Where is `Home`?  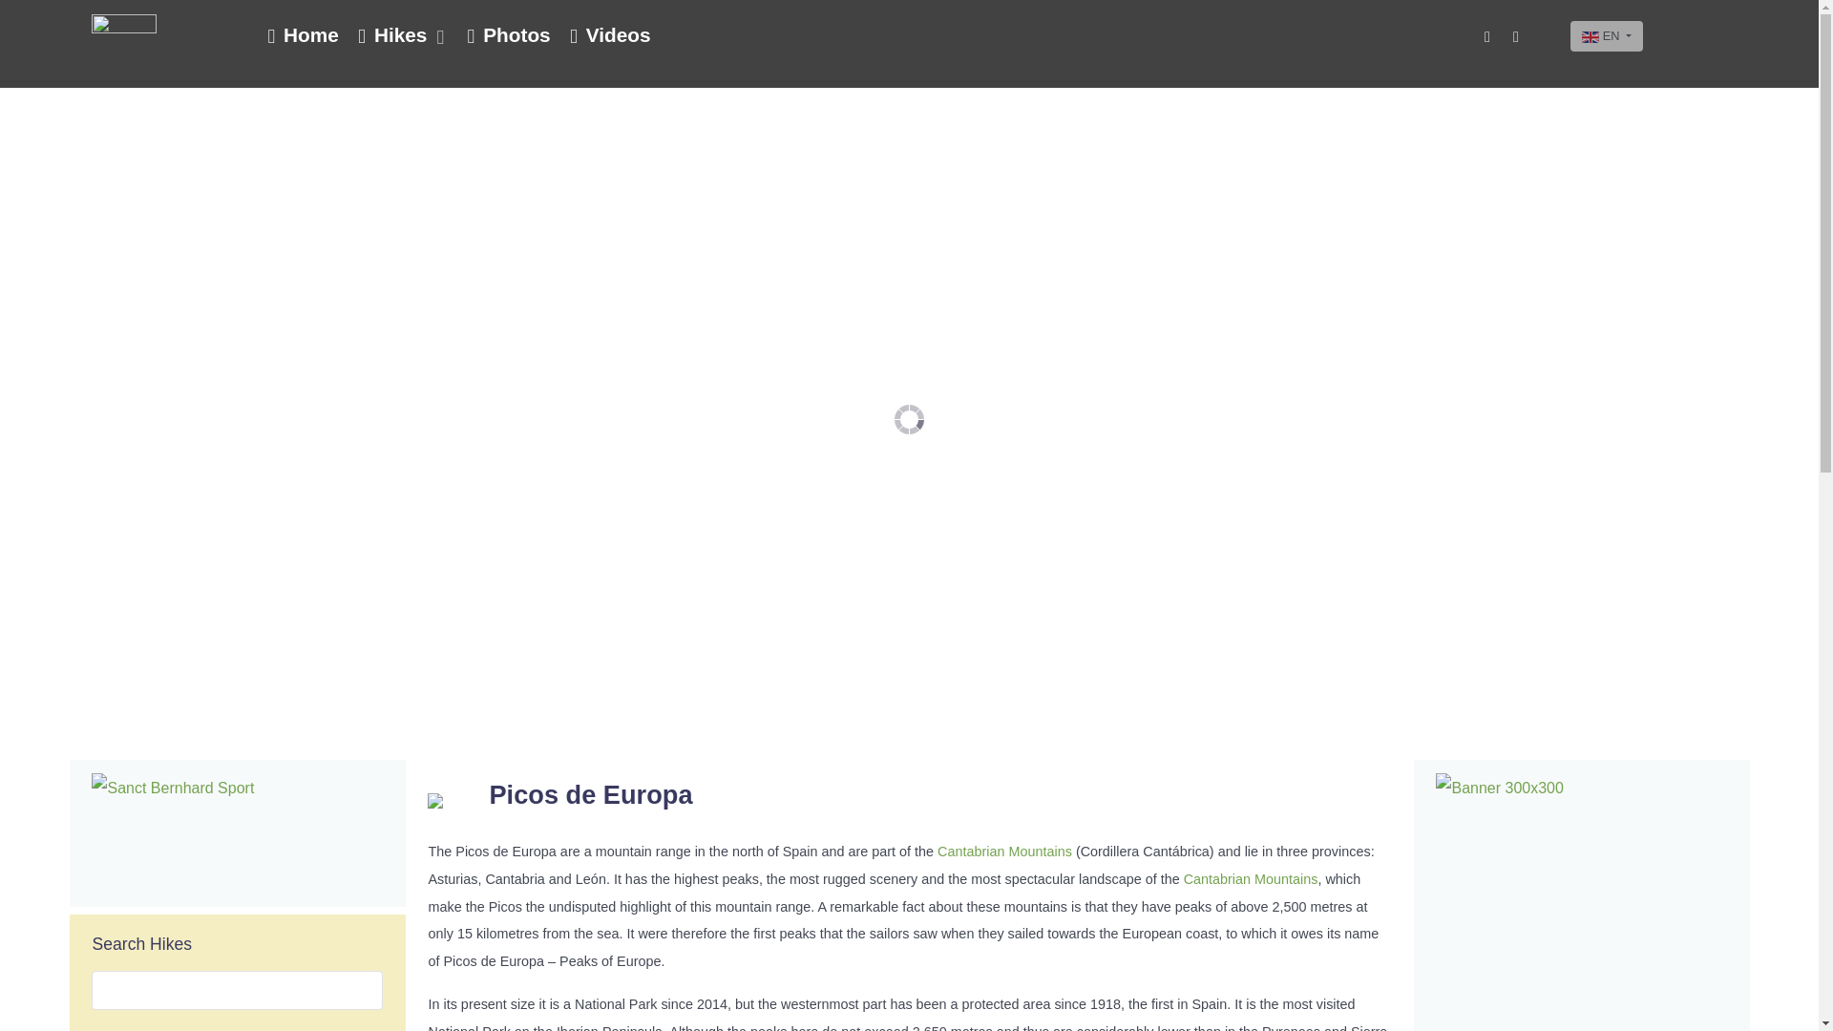 Home is located at coordinates (302, 36).